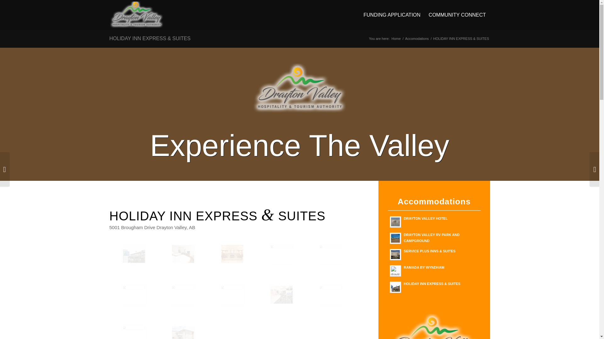  I want to click on holiday-inn-express-drayton-valley, so click(134, 254).